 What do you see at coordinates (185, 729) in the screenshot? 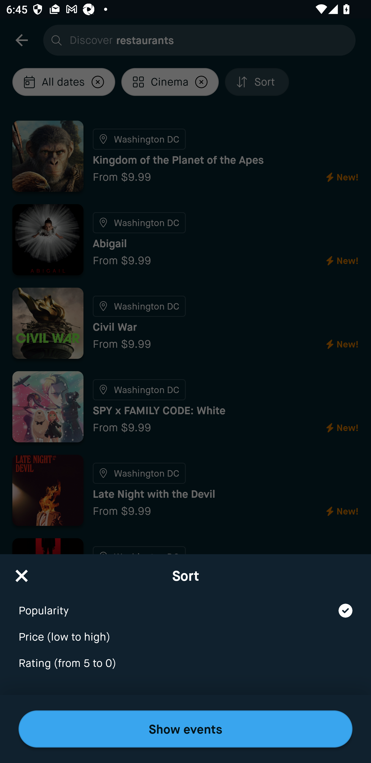
I see `Show events` at bounding box center [185, 729].